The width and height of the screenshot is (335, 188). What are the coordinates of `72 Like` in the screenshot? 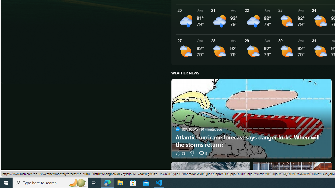 It's located at (180, 153).